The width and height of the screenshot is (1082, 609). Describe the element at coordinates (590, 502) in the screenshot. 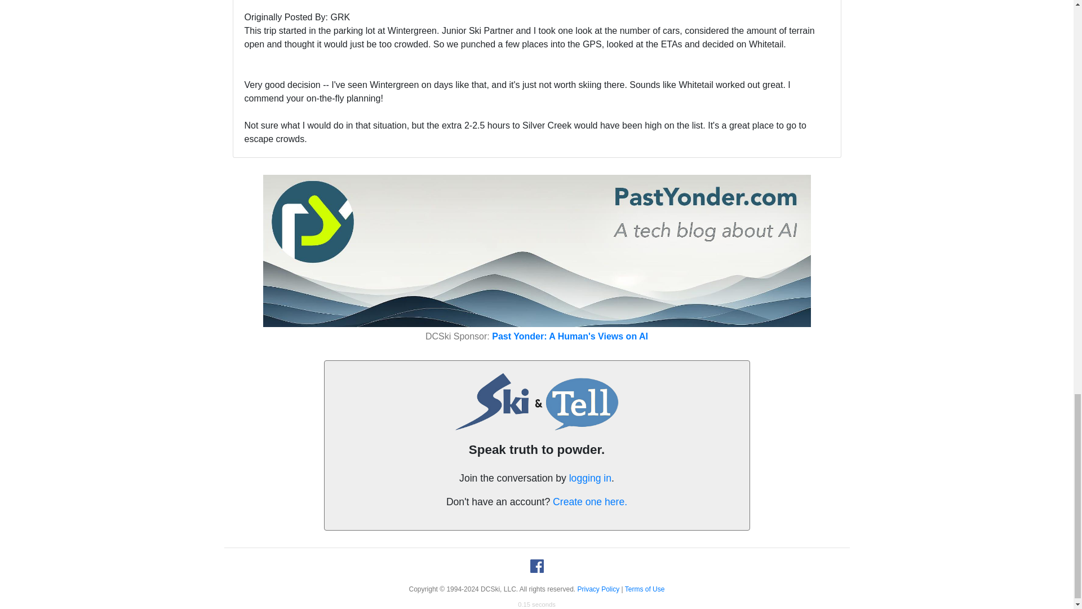

I see `Create one here.` at that location.